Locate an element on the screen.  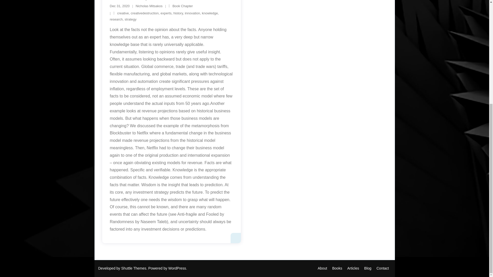
experts is located at coordinates (166, 13).